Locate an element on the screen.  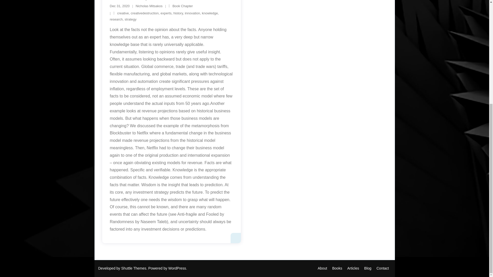
experts is located at coordinates (166, 13).